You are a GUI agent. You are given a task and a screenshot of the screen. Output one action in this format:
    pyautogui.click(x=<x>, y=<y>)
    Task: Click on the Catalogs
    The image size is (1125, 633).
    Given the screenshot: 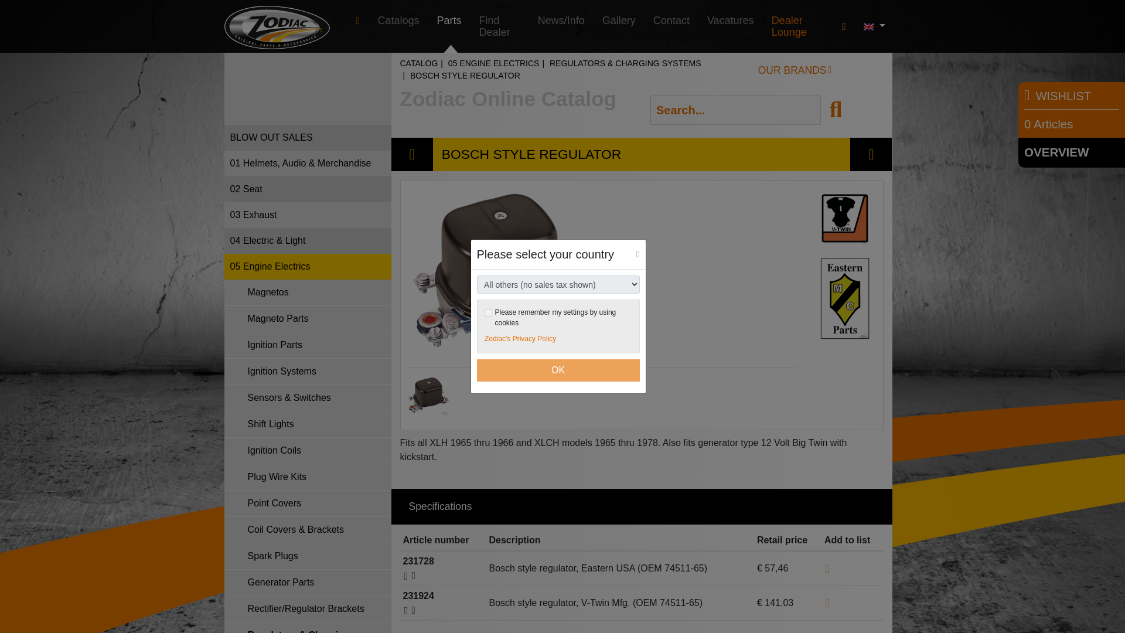 What is the action you would take?
    pyautogui.click(x=398, y=21)
    